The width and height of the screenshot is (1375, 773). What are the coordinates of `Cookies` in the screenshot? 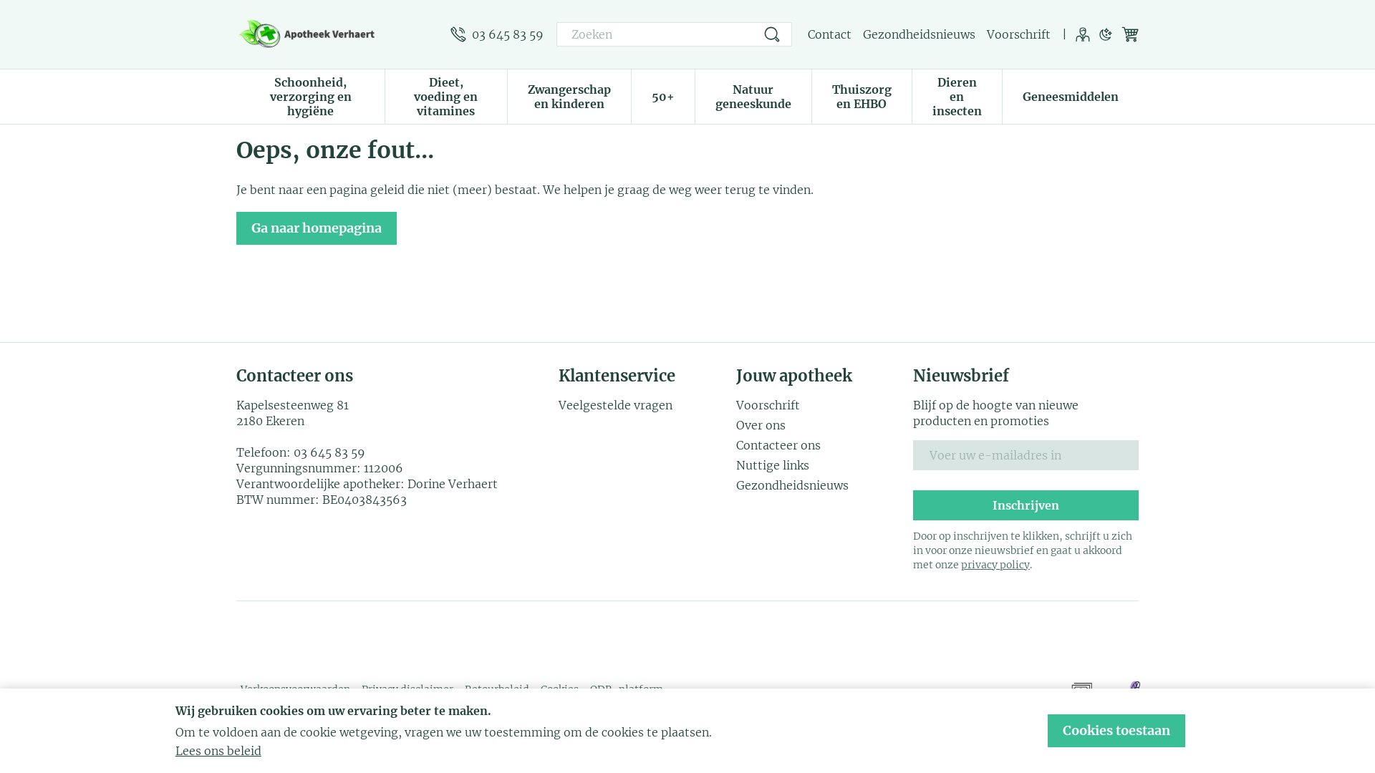 It's located at (560, 689).